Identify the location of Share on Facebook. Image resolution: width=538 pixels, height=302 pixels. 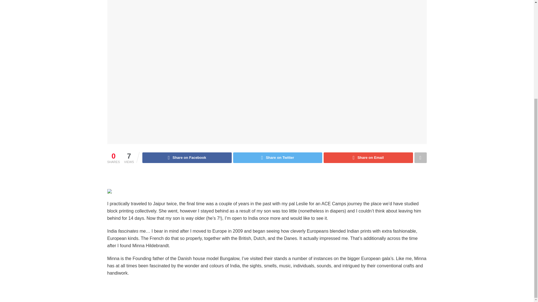
(187, 158).